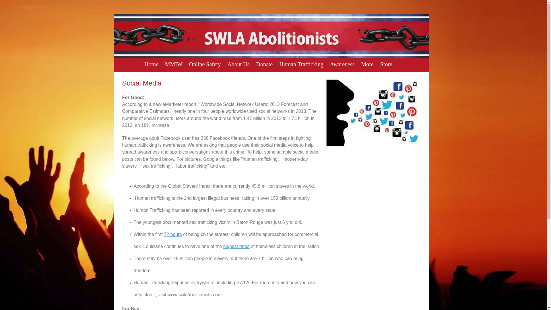  I want to click on Online Safety, so click(205, 64).